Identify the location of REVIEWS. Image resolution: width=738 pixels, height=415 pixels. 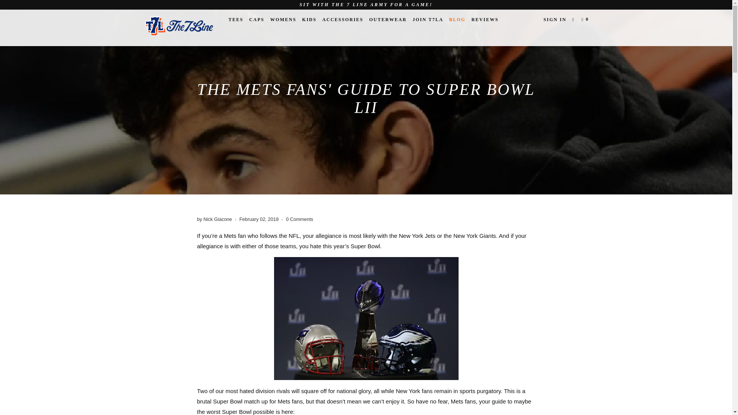
(485, 19).